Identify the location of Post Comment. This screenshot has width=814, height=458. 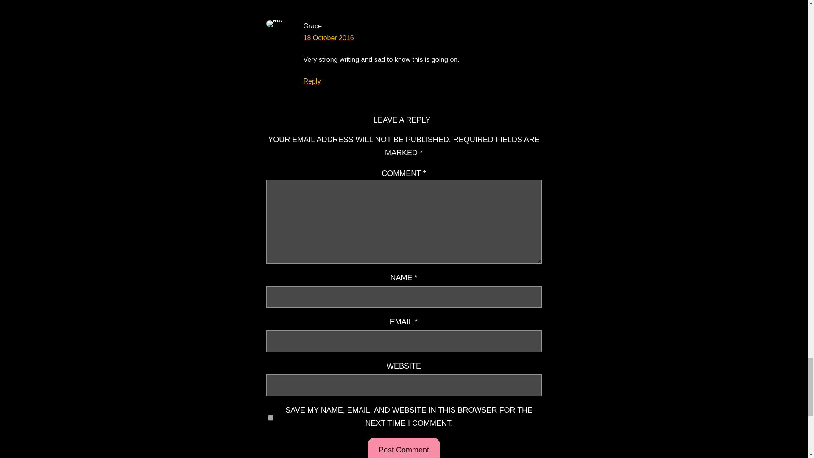
(404, 448).